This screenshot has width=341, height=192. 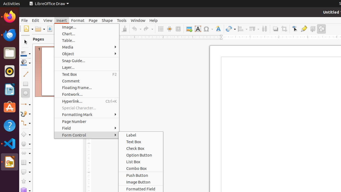 I want to click on Format, so click(x=78, y=20).